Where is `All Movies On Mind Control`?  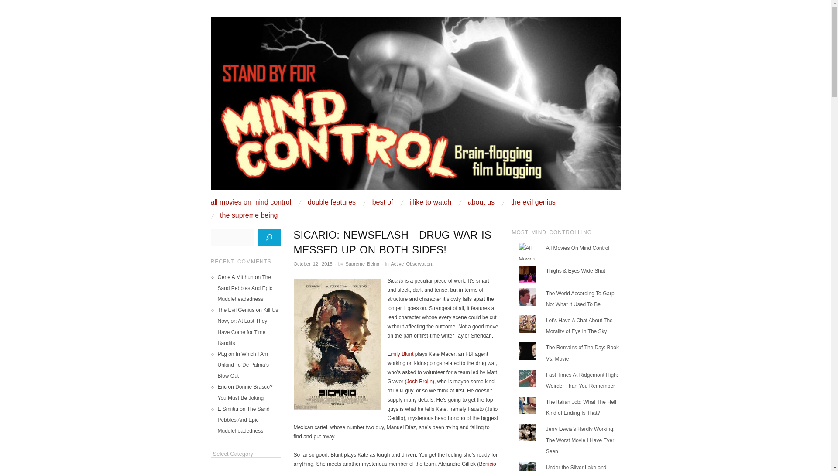
All Movies On Mind Control is located at coordinates (577, 248).